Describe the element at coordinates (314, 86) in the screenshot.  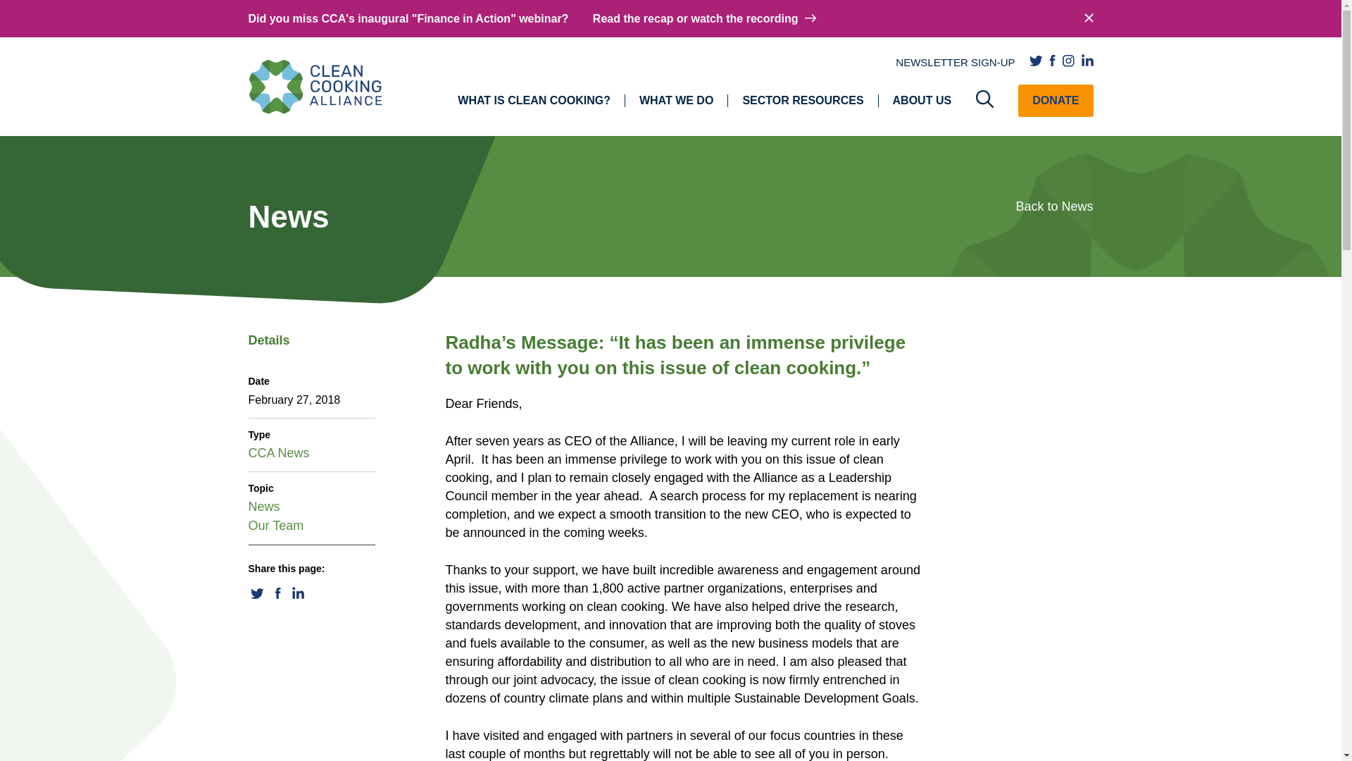
I see `Clean Cooking Alliance` at that location.